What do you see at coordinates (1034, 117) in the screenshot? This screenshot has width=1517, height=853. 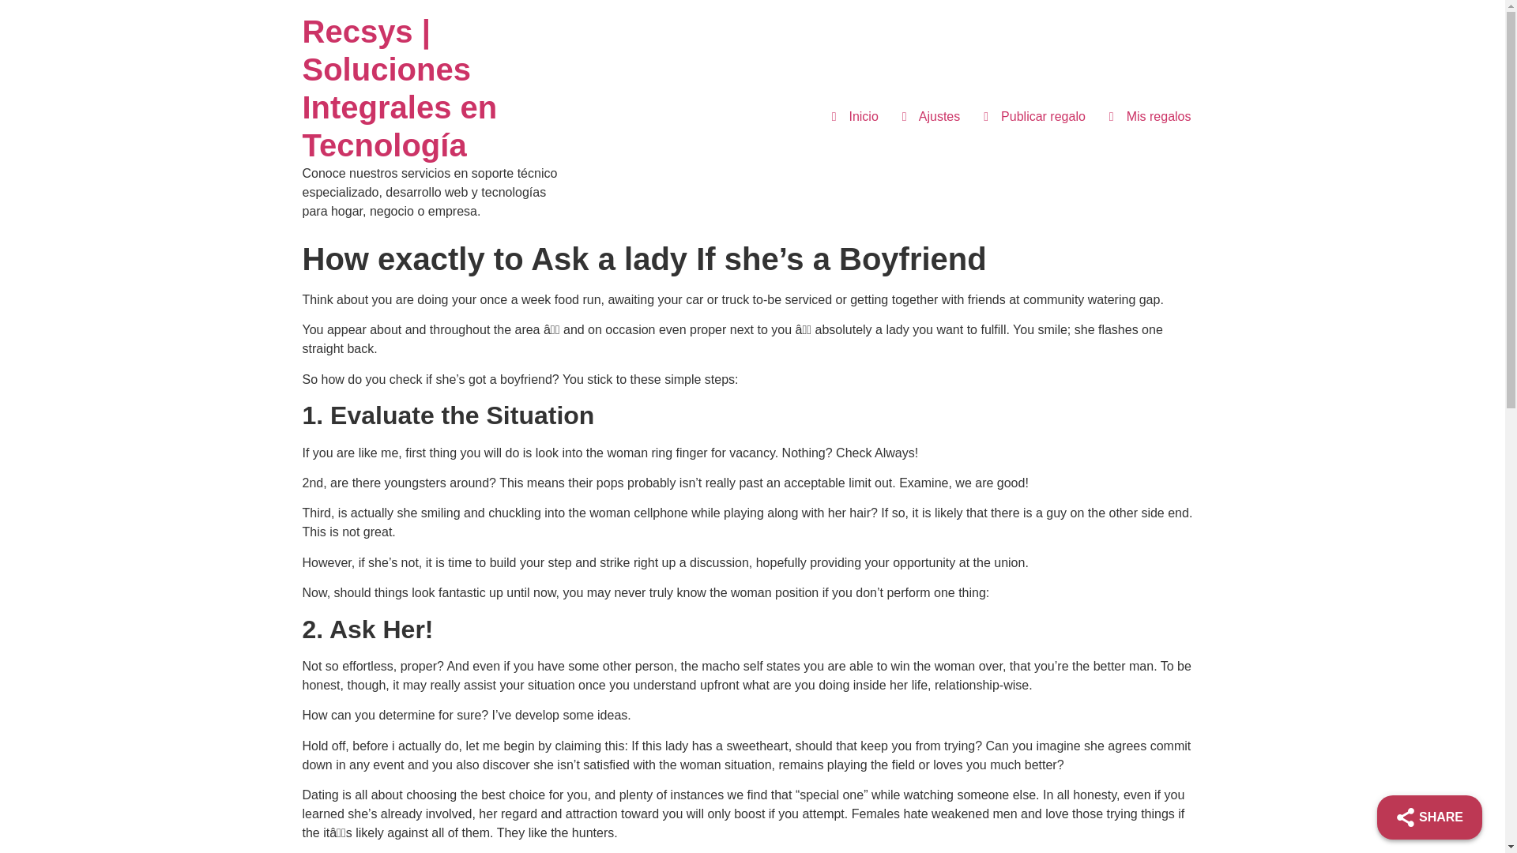 I see `Publicar regalo` at bounding box center [1034, 117].